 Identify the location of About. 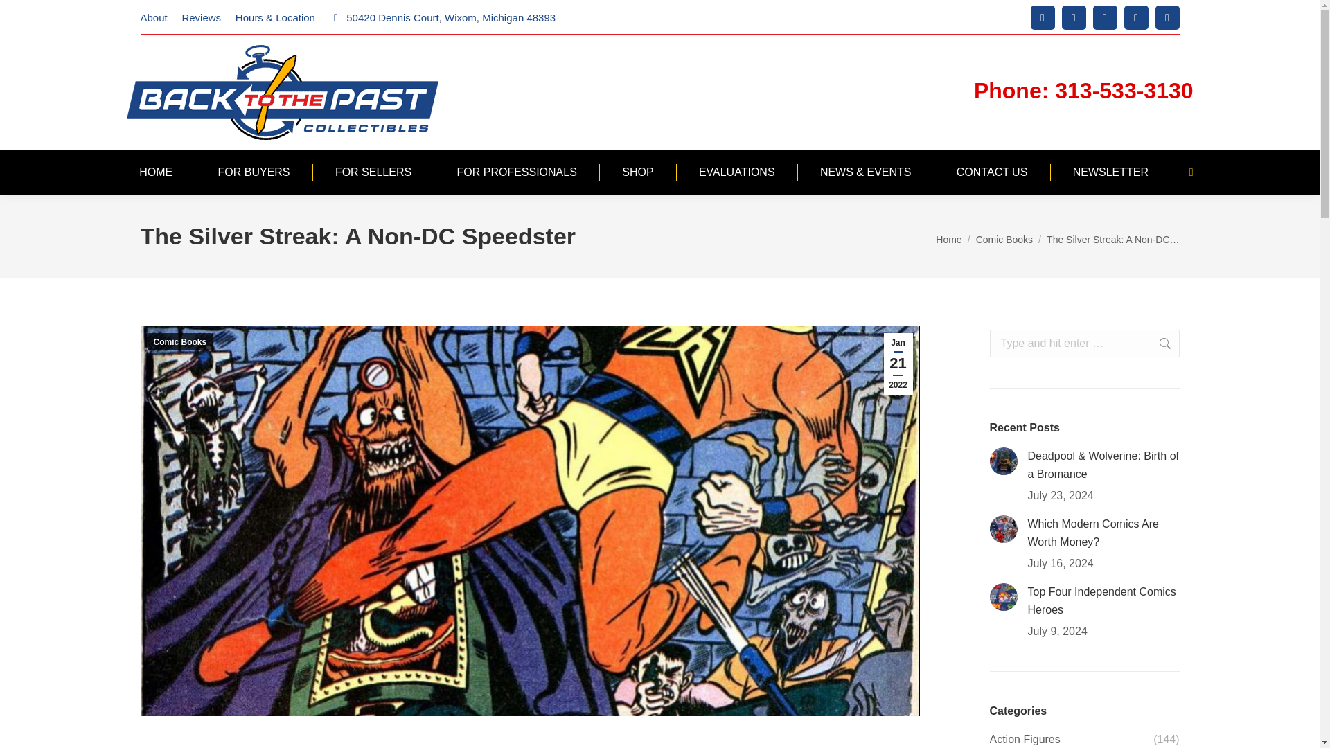
(153, 17).